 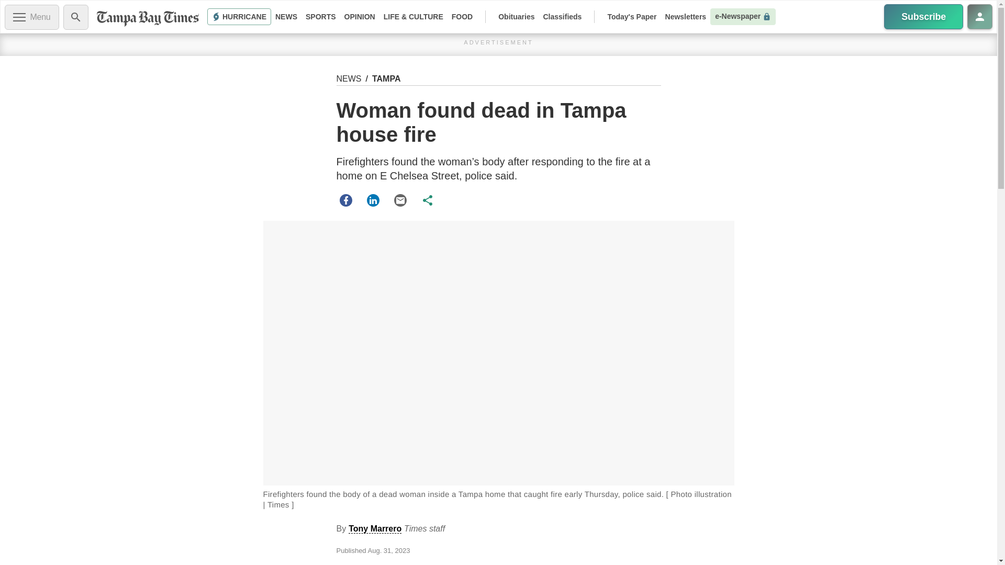 I want to click on Menu, so click(x=32, y=17).